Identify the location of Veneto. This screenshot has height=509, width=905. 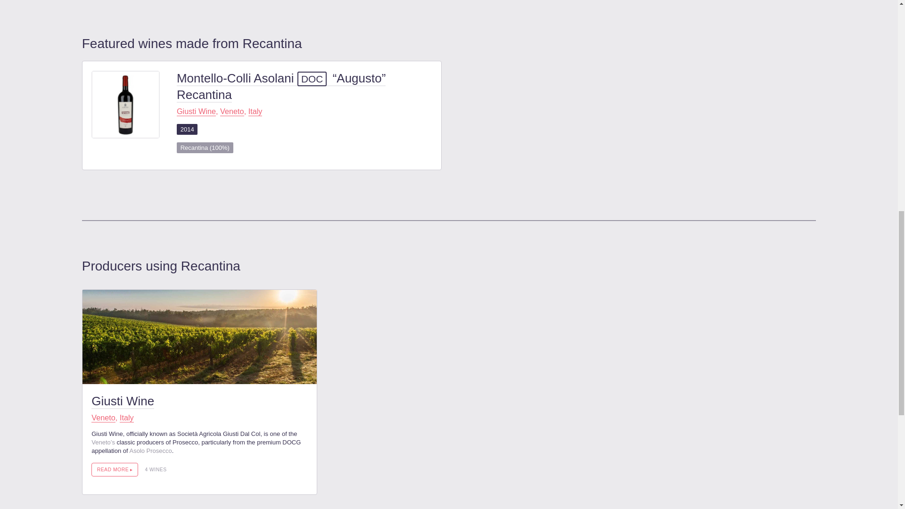
(232, 111).